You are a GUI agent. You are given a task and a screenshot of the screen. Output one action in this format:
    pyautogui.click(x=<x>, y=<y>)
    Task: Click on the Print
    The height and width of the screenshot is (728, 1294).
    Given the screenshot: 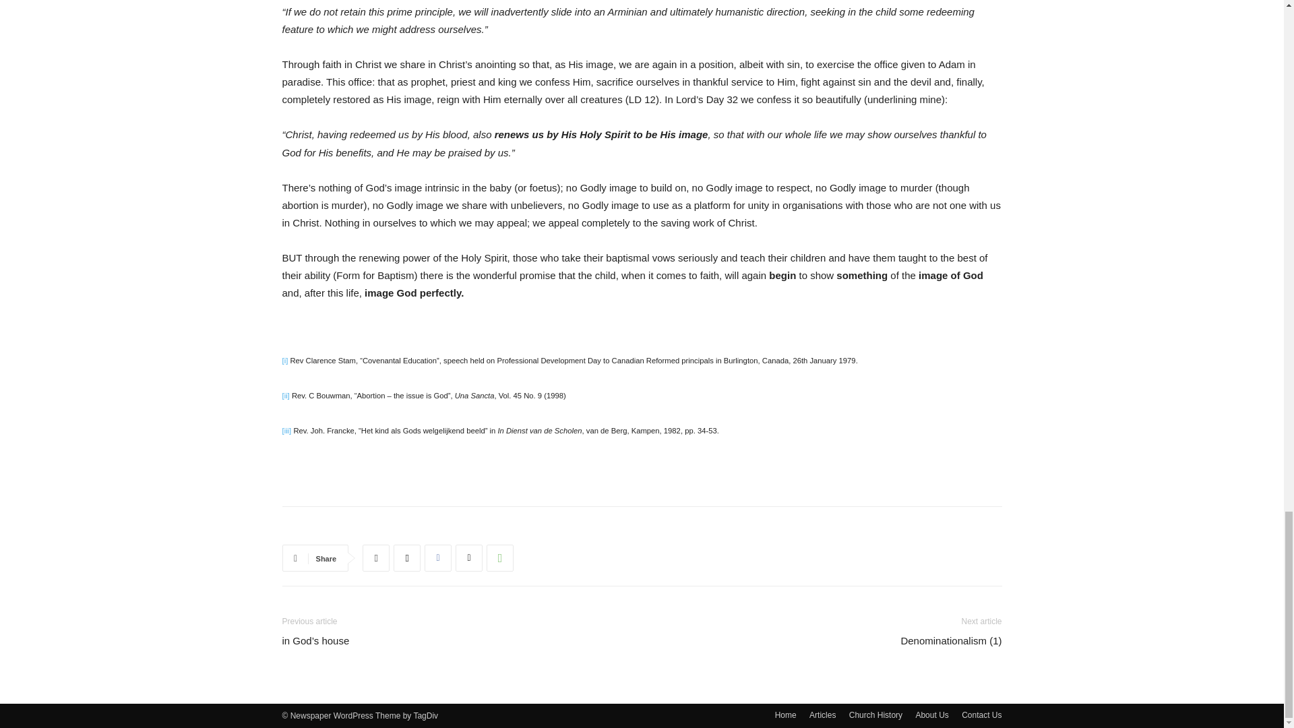 What is the action you would take?
    pyautogui.click(x=375, y=557)
    